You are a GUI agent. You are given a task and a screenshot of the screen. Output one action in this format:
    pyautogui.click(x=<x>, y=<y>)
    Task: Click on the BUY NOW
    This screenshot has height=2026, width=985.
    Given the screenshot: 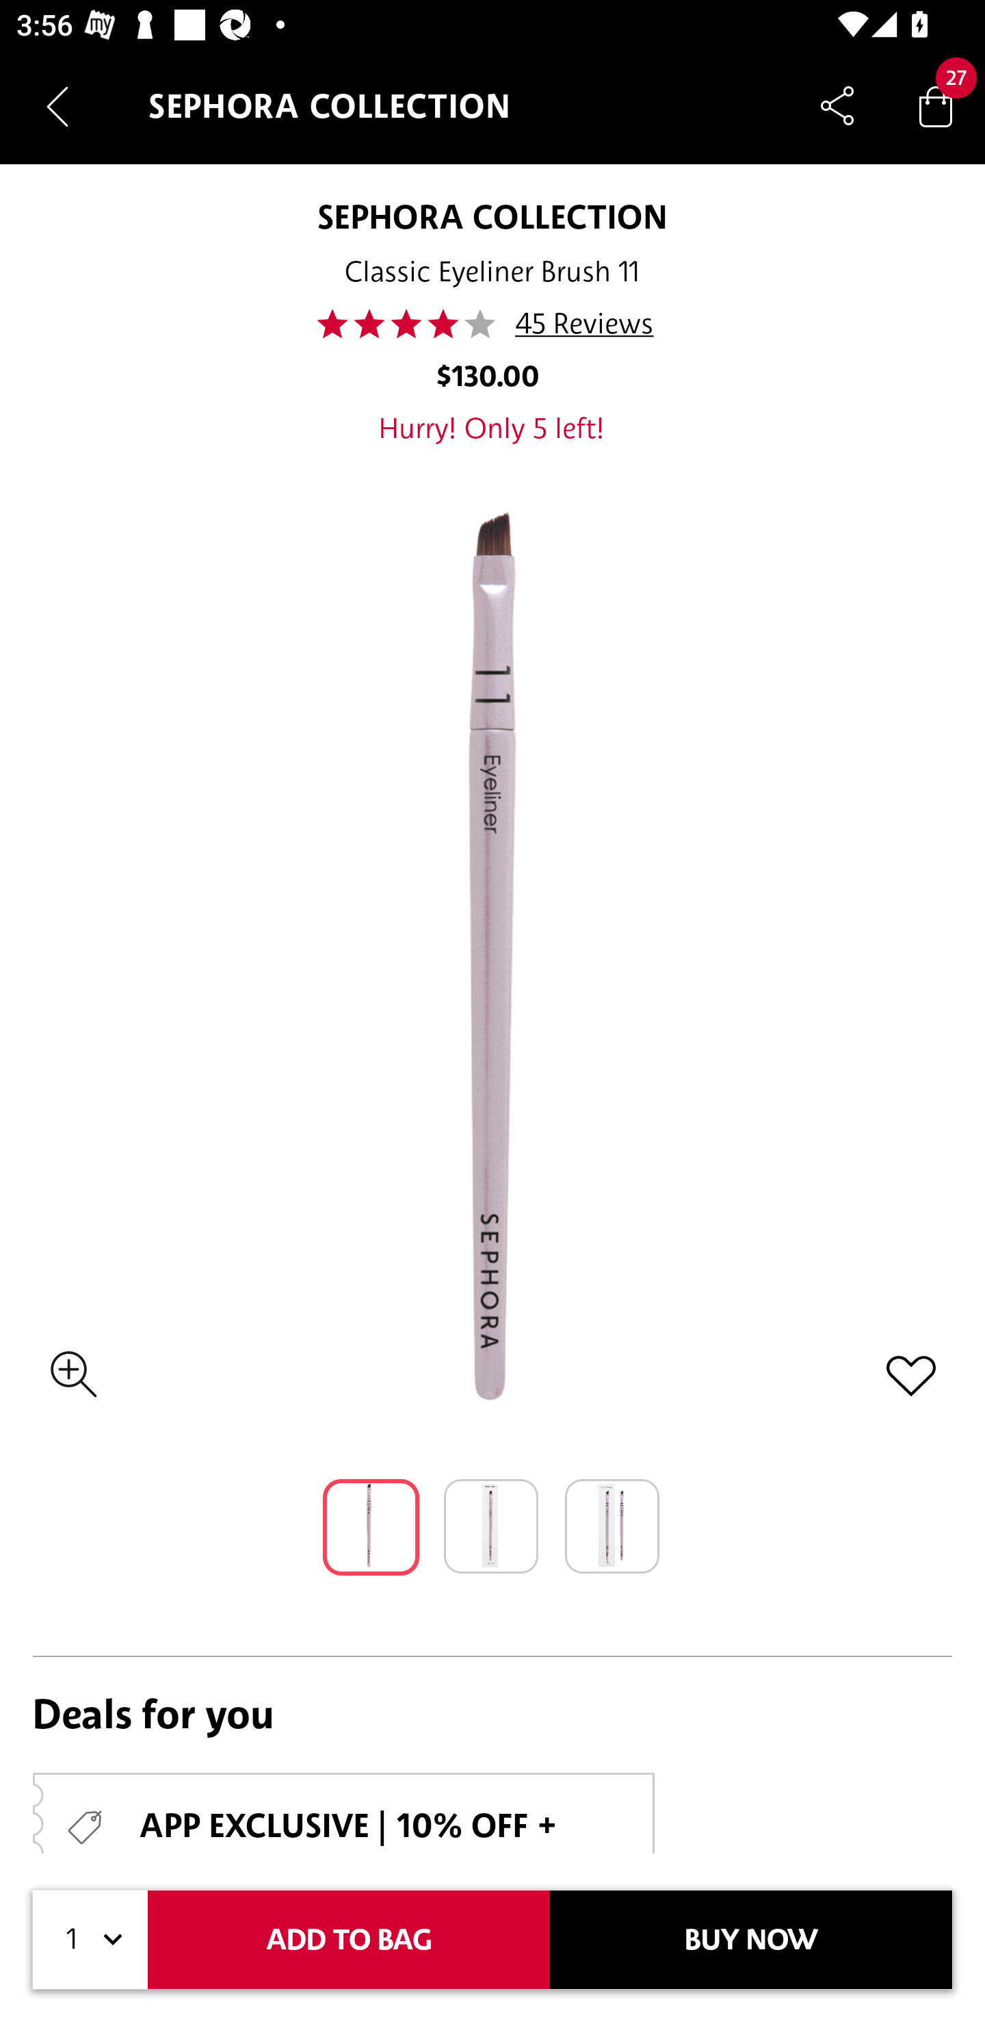 What is the action you would take?
    pyautogui.click(x=751, y=1940)
    